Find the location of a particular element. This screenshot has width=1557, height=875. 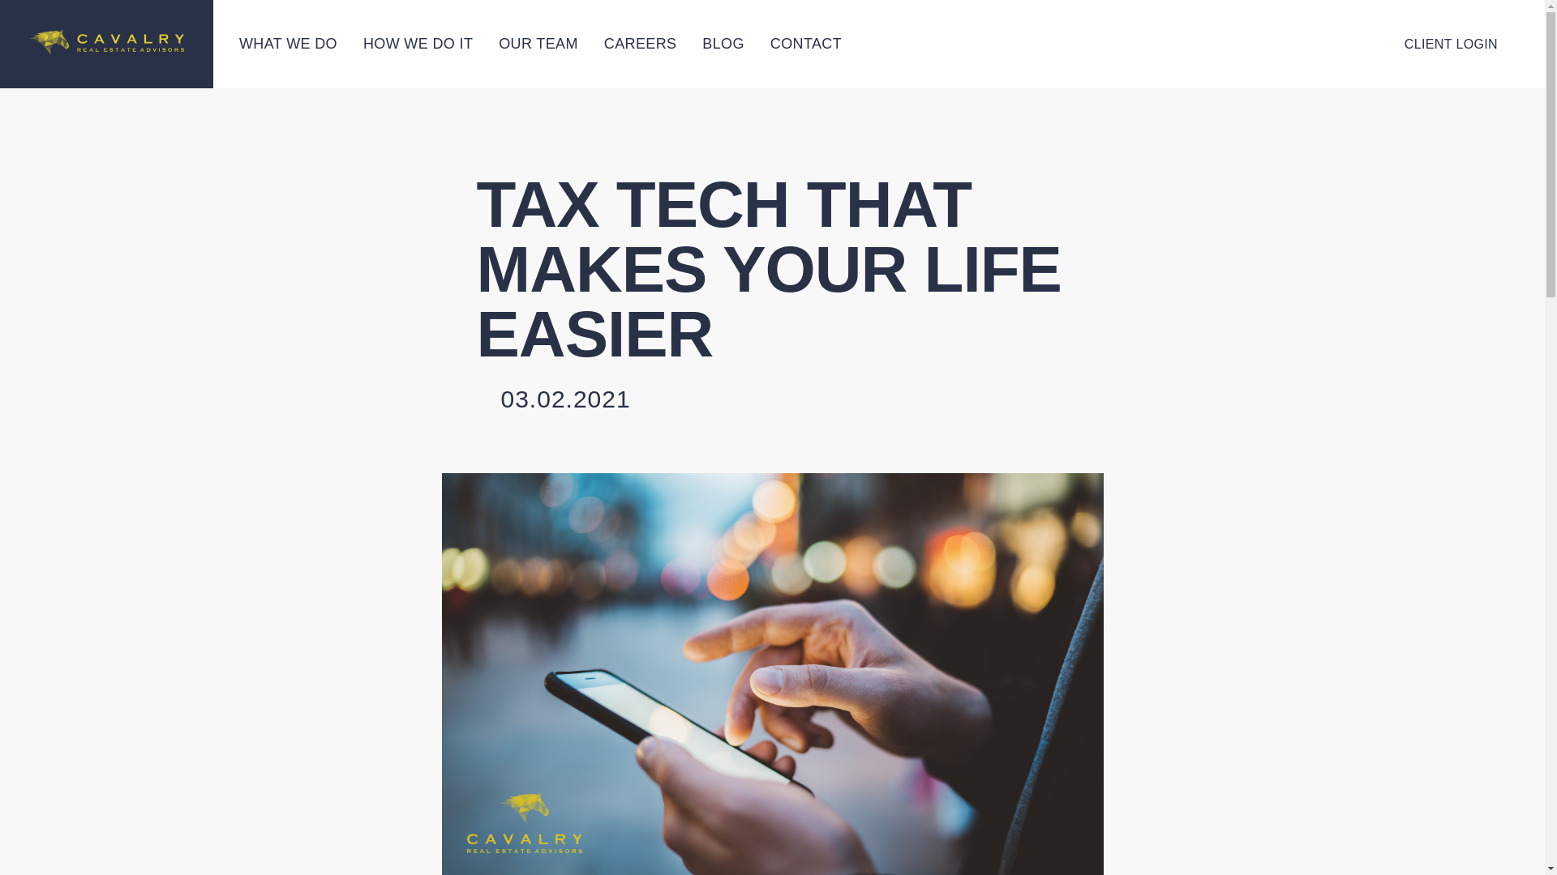

WHAT WE DO is located at coordinates (289, 44).